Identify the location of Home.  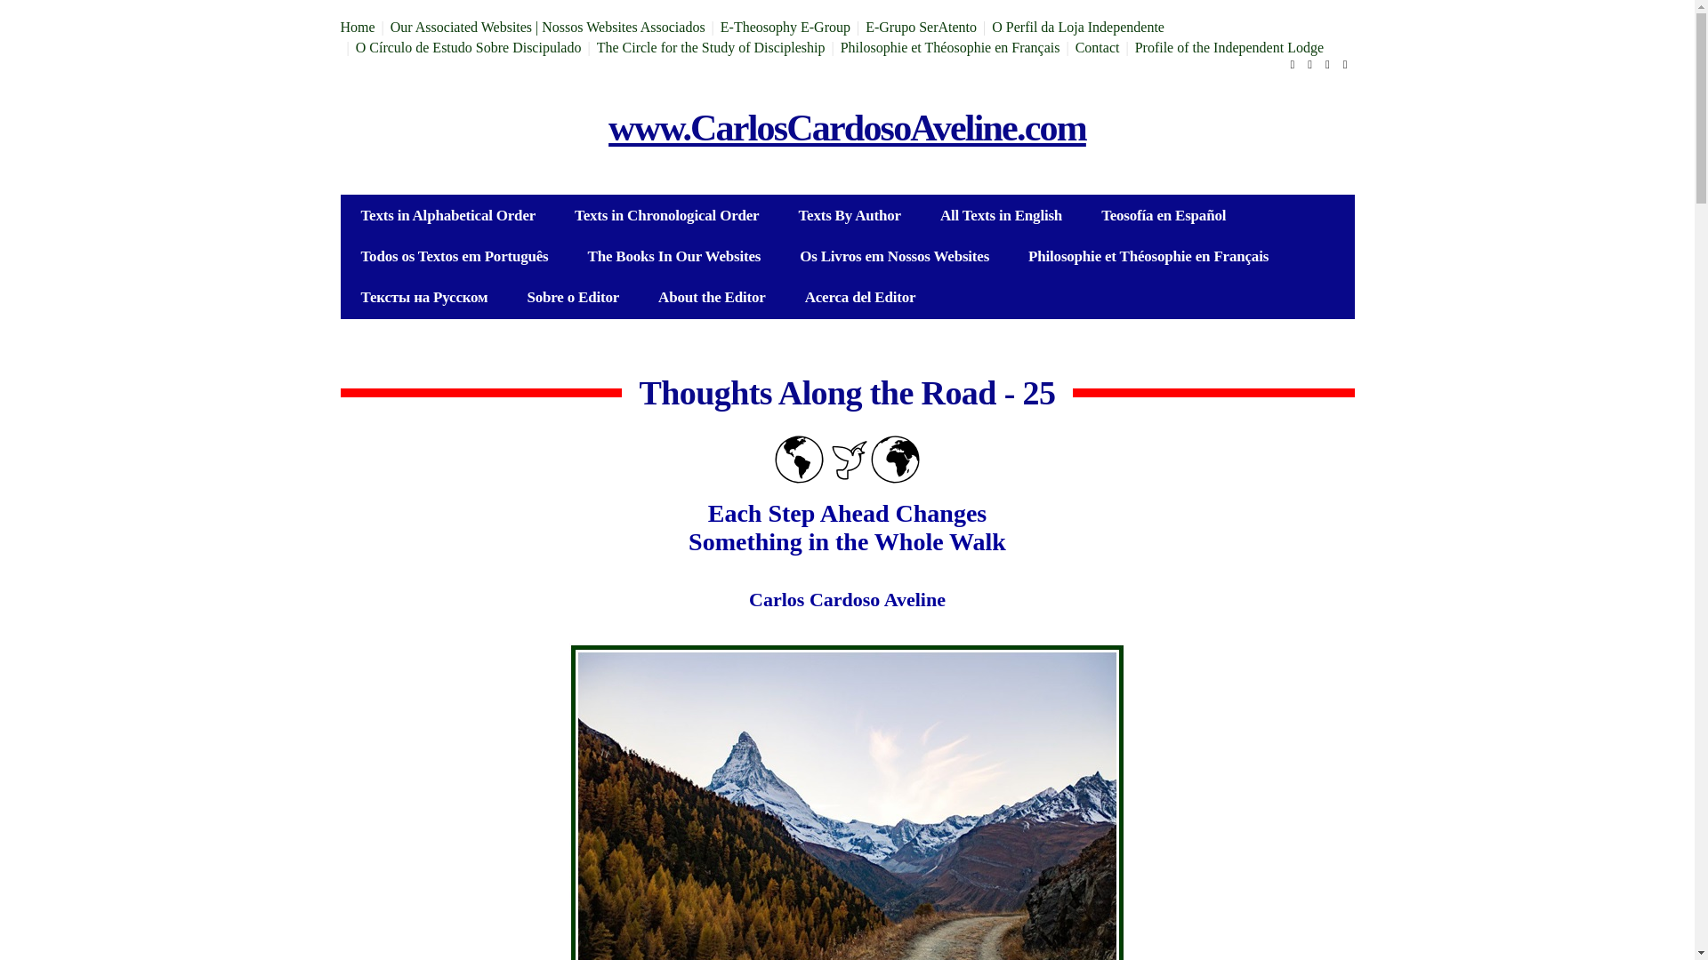
(357, 27).